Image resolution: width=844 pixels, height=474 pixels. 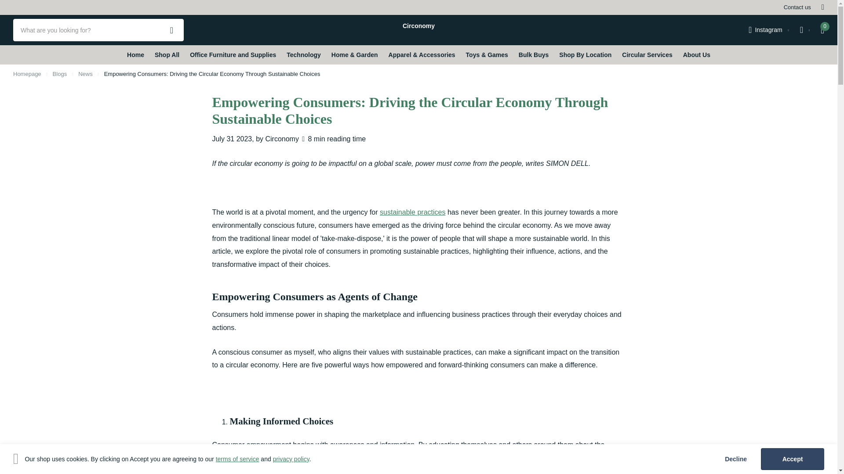 What do you see at coordinates (167, 54) in the screenshot?
I see `Shop All` at bounding box center [167, 54].